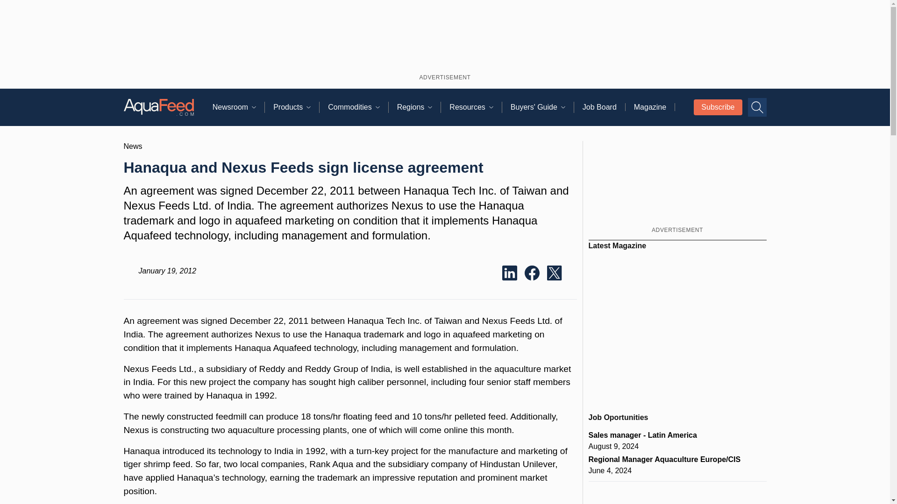 This screenshot has width=897, height=504. I want to click on Commodities, so click(358, 107).